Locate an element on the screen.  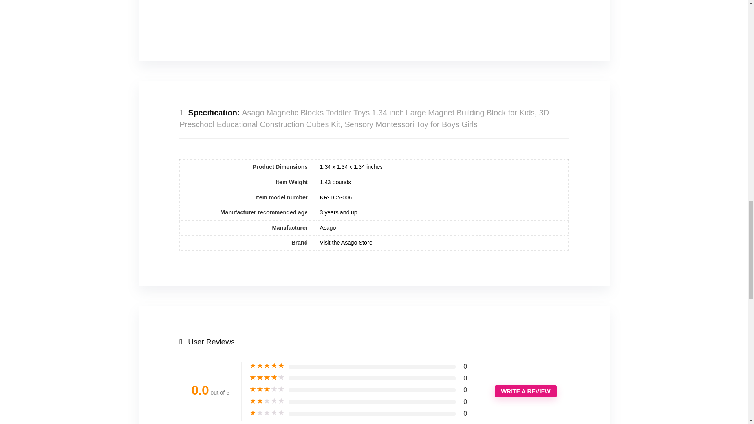
Rated 3 out of 5 is located at coordinates (267, 389).